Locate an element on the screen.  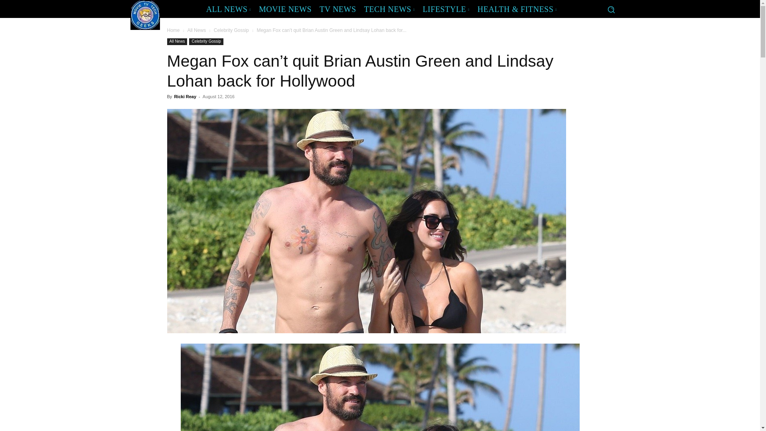
MOVIE NEWS is located at coordinates (285, 9).